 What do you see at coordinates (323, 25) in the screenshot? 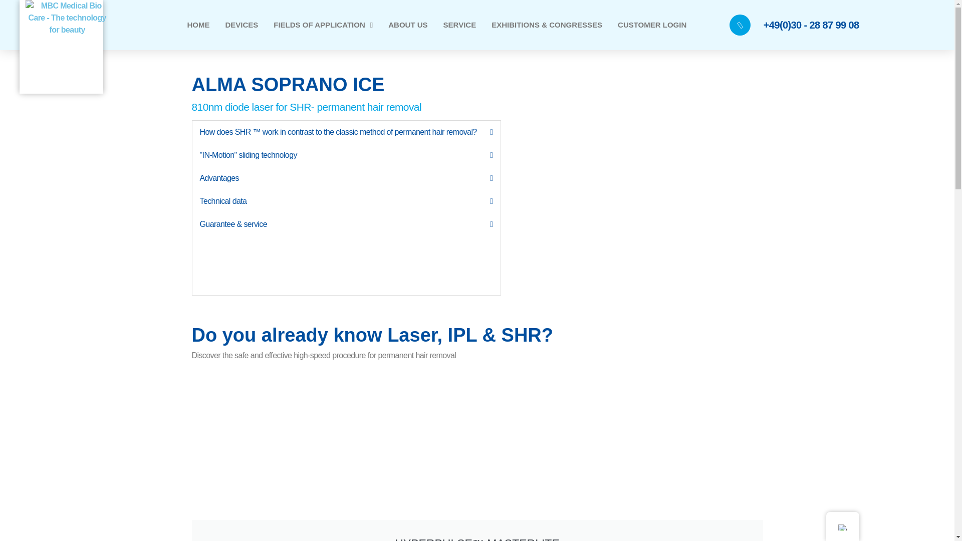
I see `FIELDS OF APPLICATION` at bounding box center [323, 25].